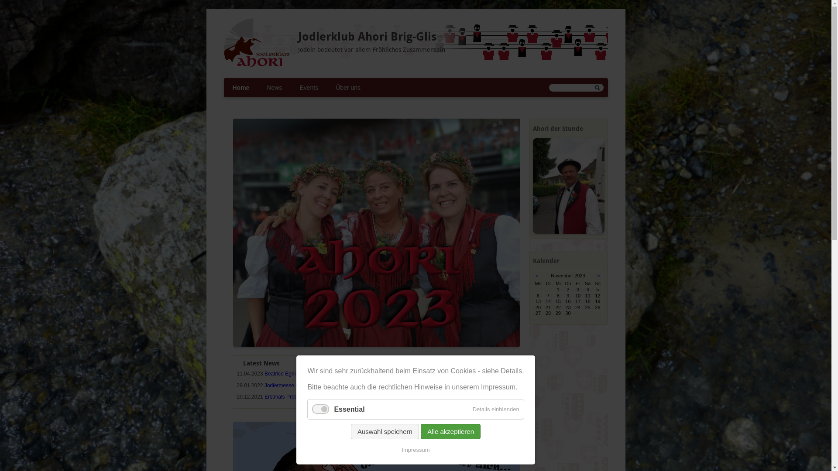 The image size is (838, 471). What do you see at coordinates (537, 276) in the screenshot?
I see `<` at bounding box center [537, 276].